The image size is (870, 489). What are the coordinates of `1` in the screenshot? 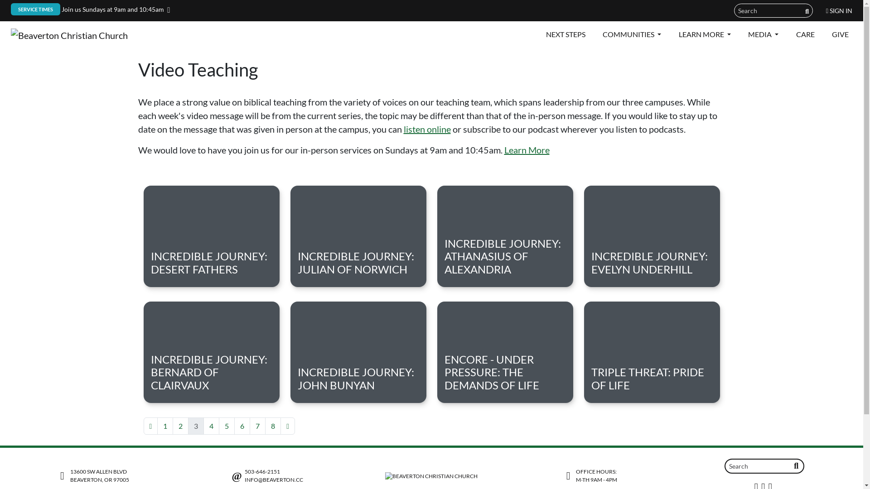 It's located at (165, 426).